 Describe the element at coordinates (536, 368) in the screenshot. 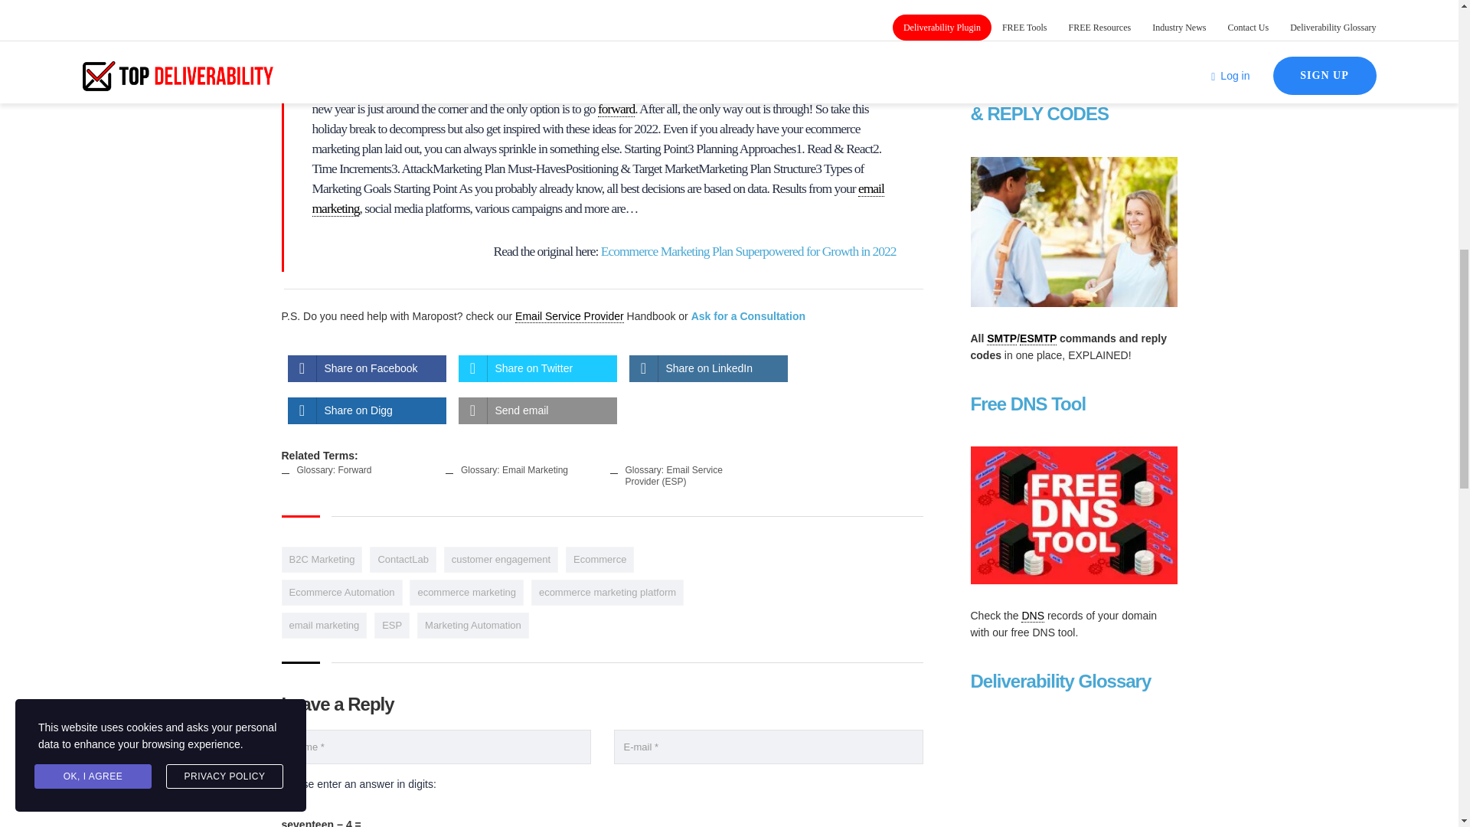

I see `Share on Twitter` at that location.